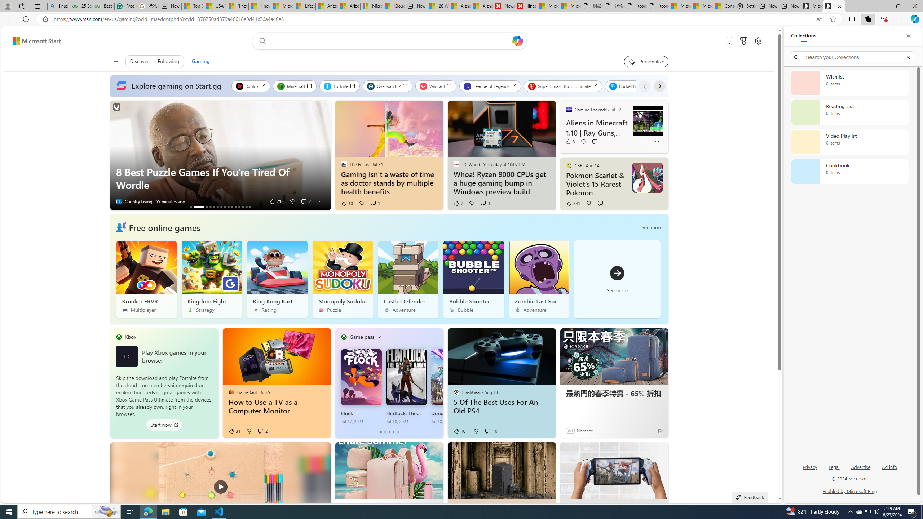 This screenshot has height=519, width=923. What do you see at coordinates (344, 164) in the screenshot?
I see `The Focus` at bounding box center [344, 164].